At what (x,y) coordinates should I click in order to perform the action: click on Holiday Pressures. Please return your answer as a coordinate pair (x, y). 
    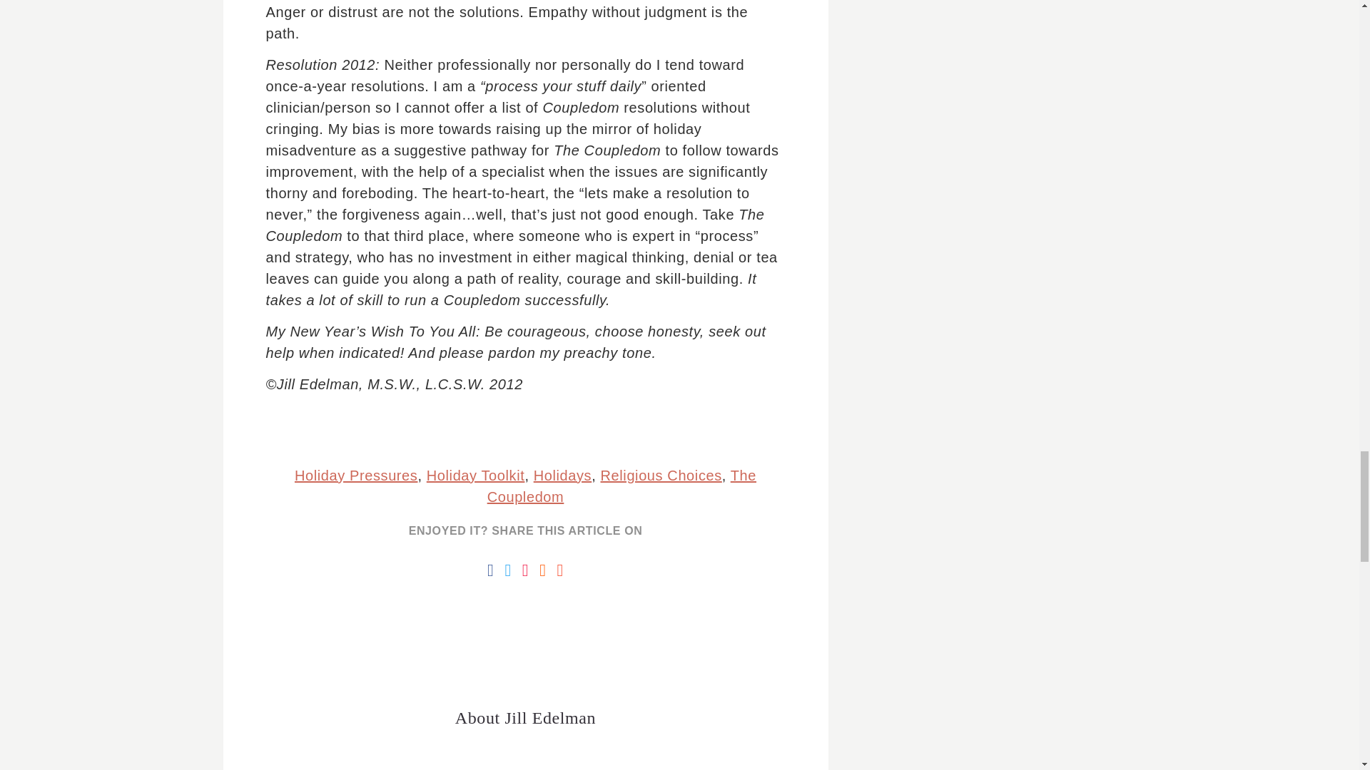
    Looking at the image, I should click on (355, 475).